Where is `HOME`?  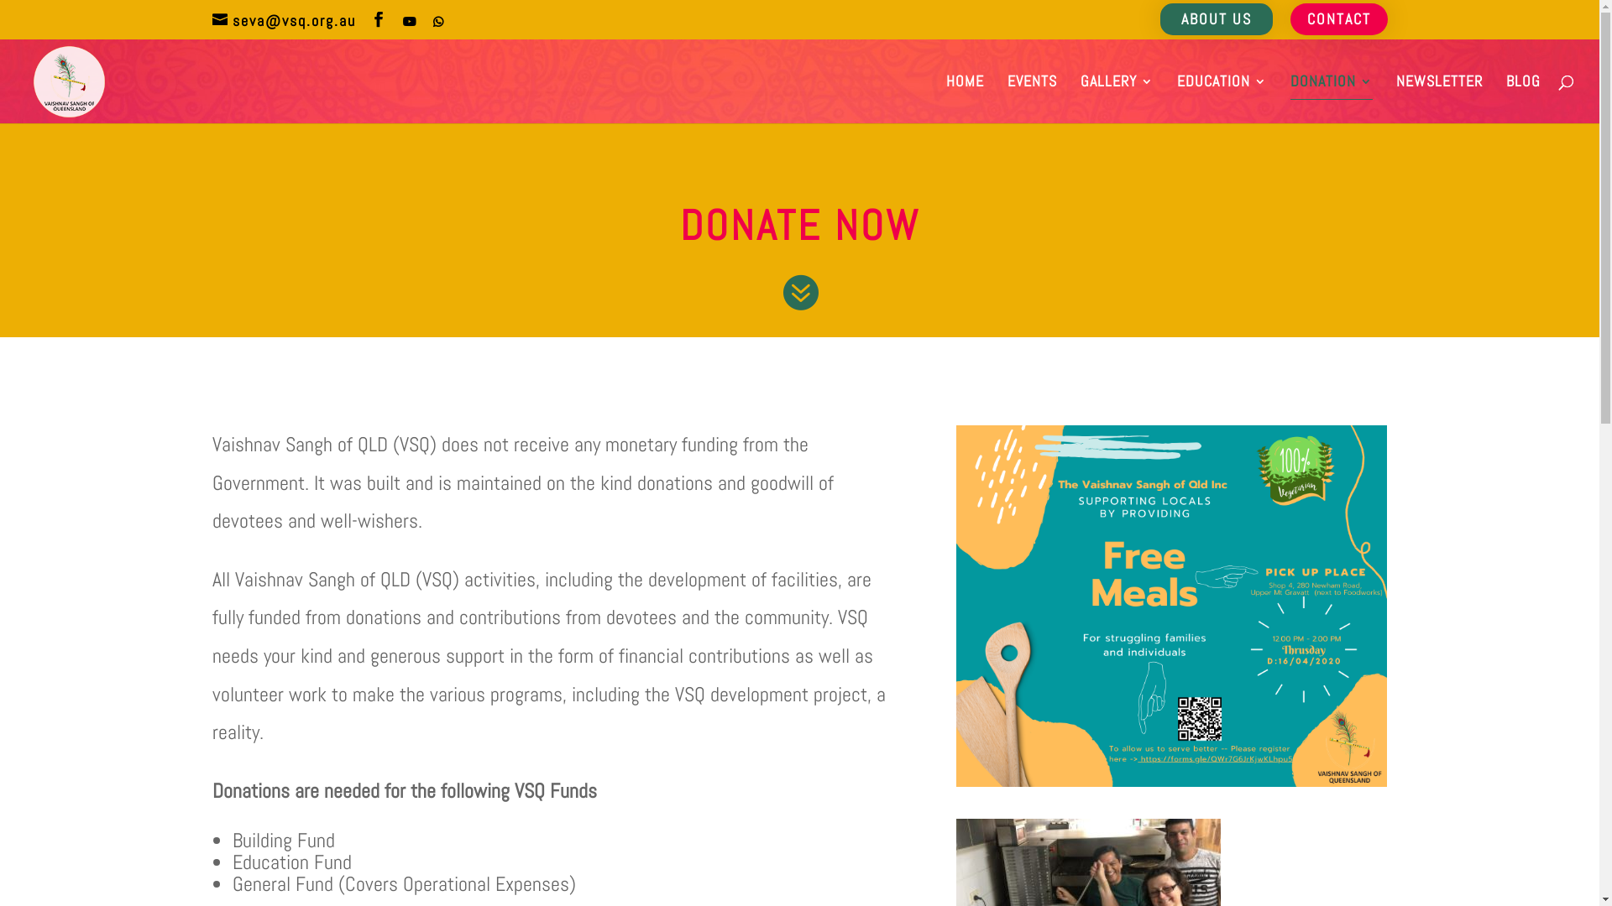 HOME is located at coordinates (966, 99).